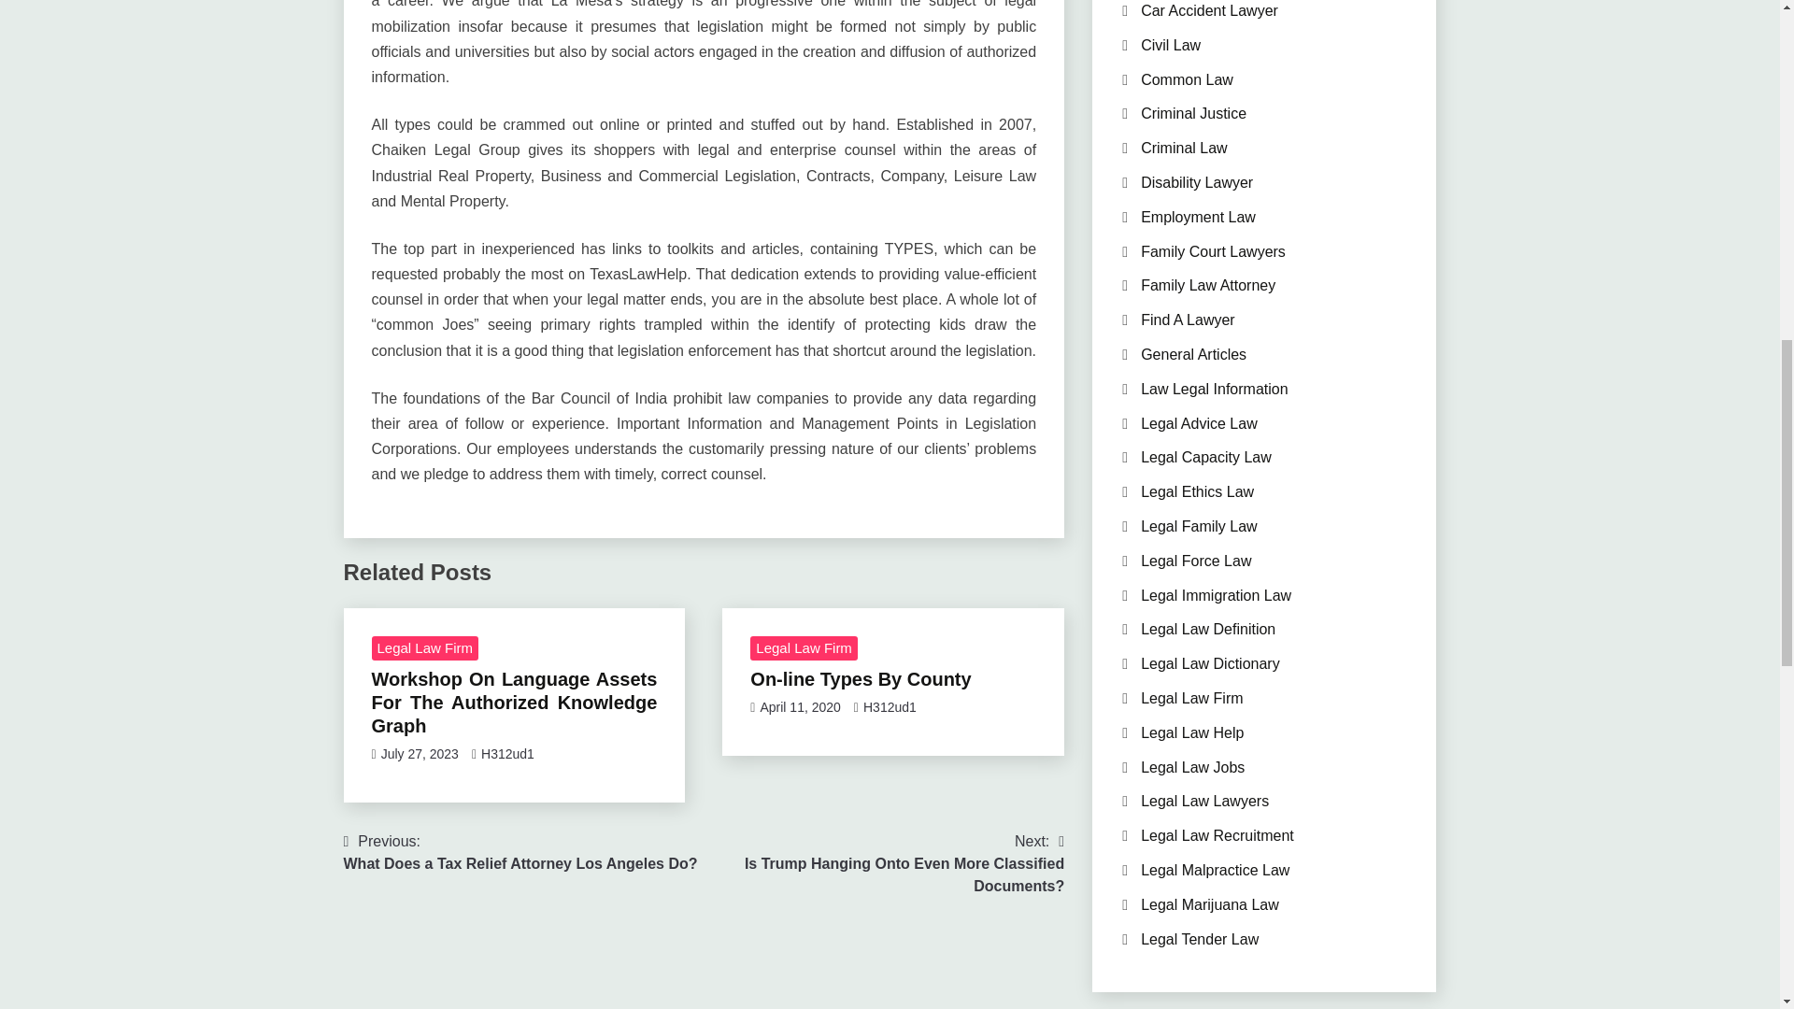 This screenshot has width=1794, height=1009. I want to click on July 27, 2023, so click(883, 863).